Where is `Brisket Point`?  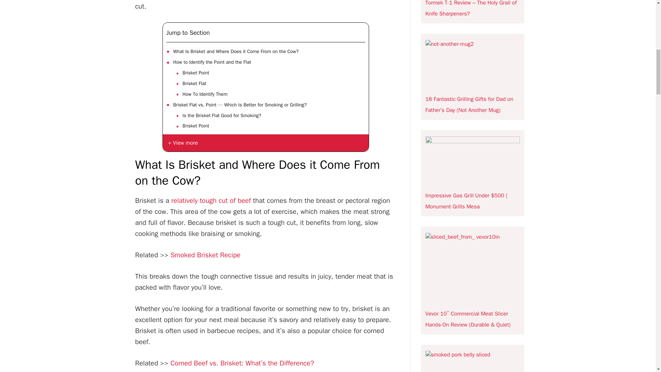 Brisket Point is located at coordinates (196, 126).